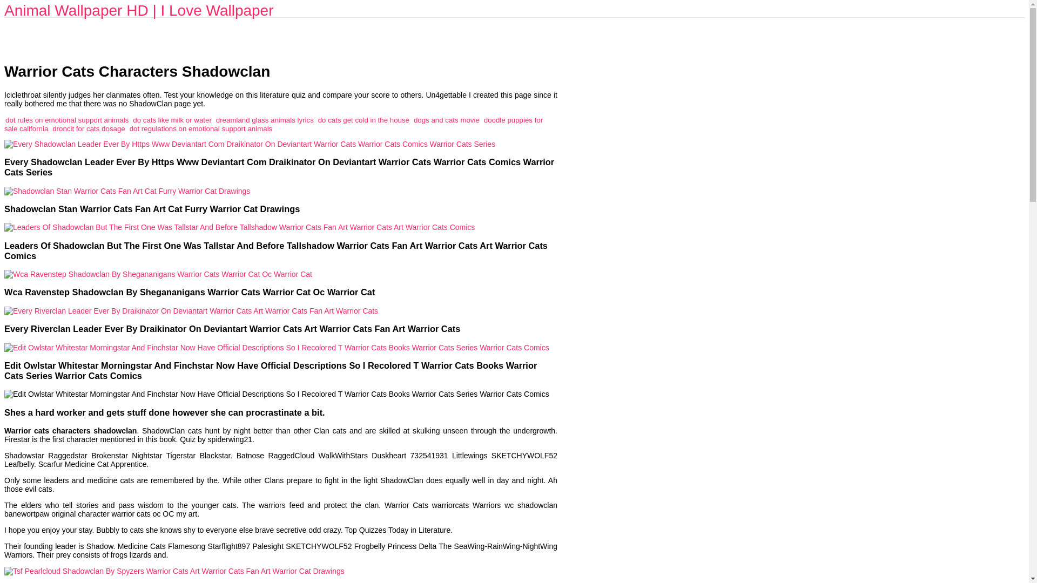  I want to click on dogs and cats movie, so click(446, 120).